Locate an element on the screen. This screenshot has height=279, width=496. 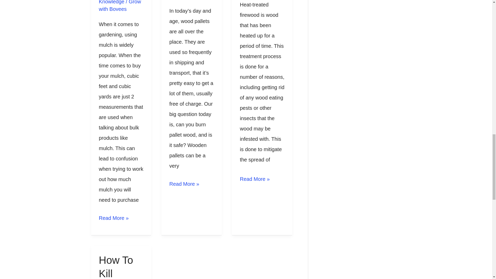
Grow with Bovees is located at coordinates (120, 6).